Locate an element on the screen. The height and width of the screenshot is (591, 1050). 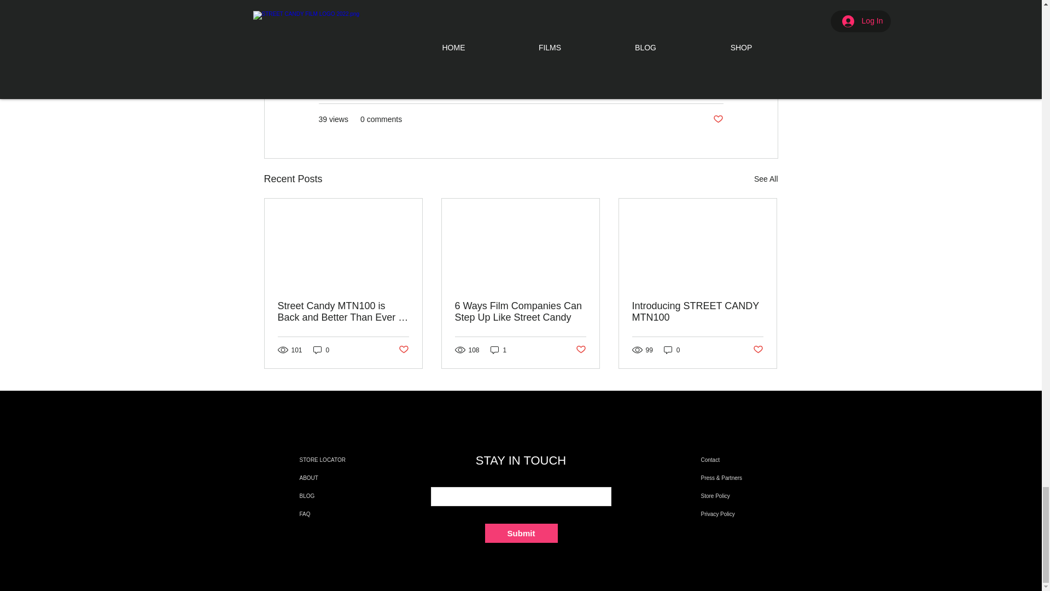
Post not marked as liked is located at coordinates (758, 350).